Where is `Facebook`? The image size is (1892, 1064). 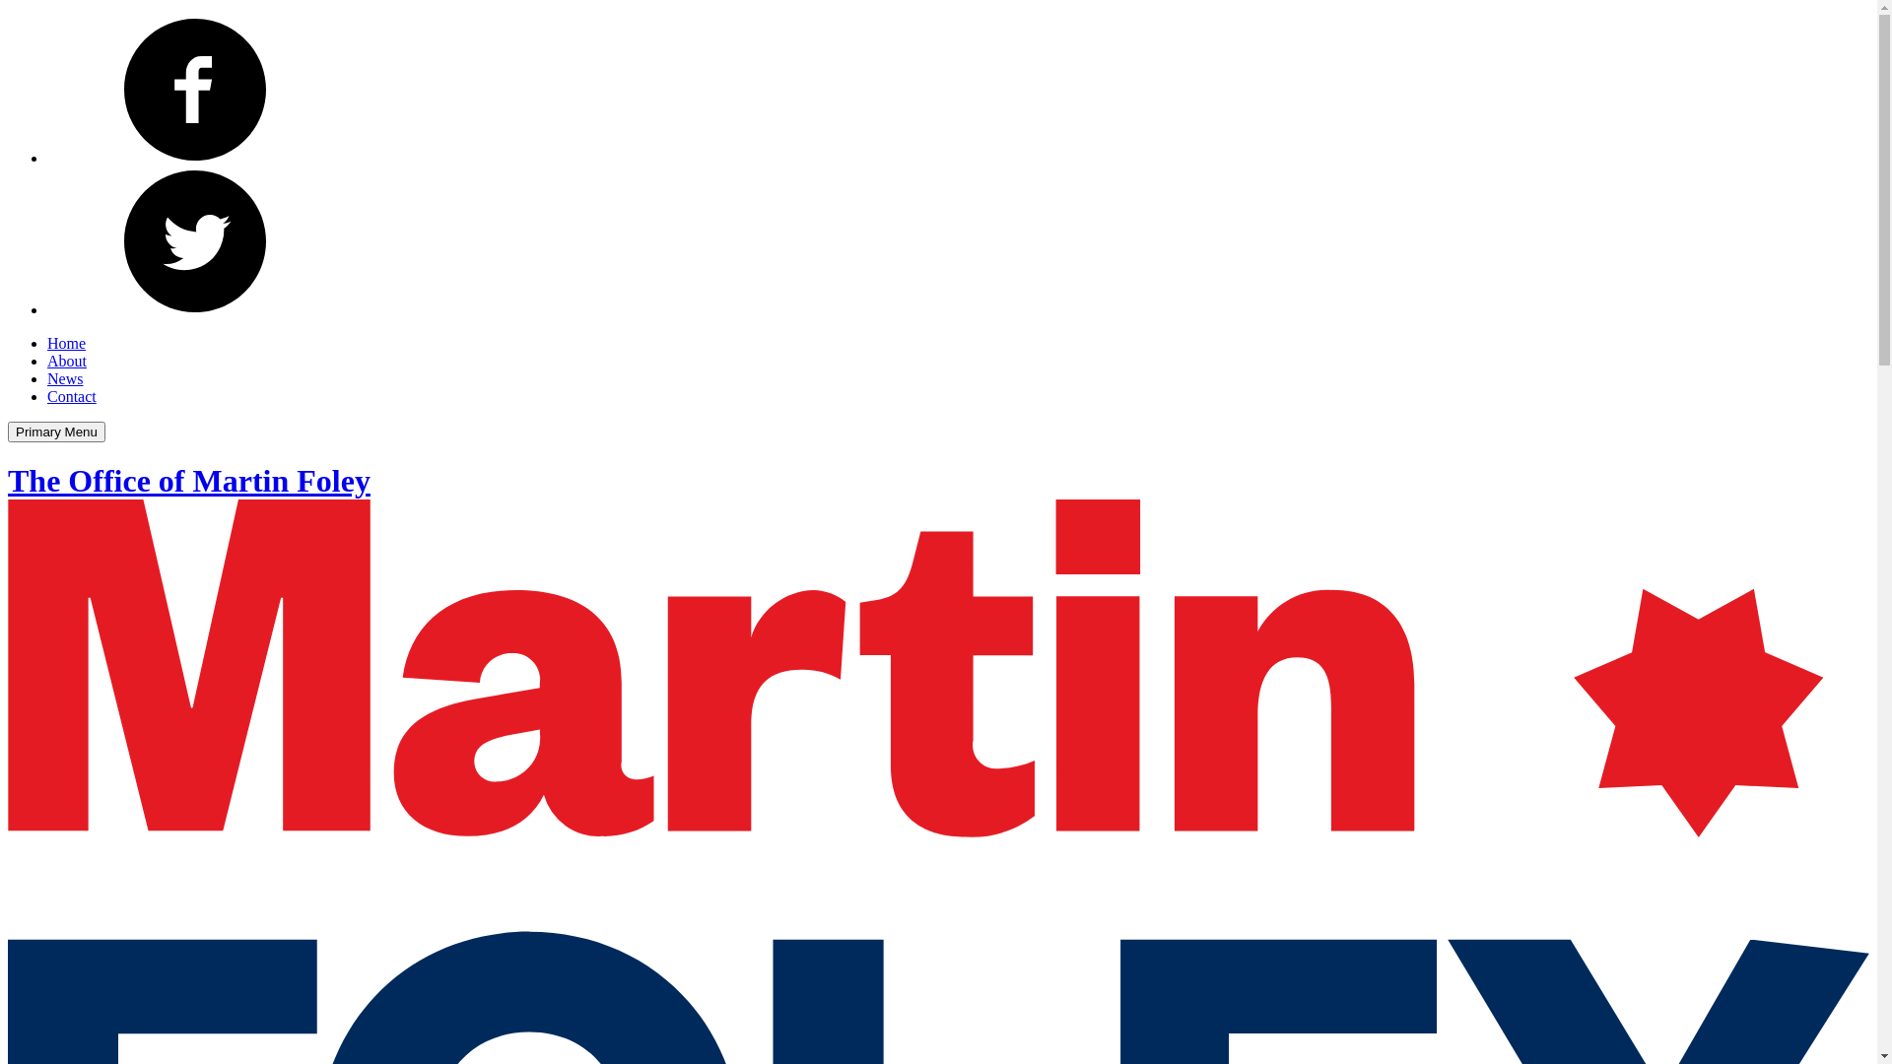
Facebook is located at coordinates (195, 158).